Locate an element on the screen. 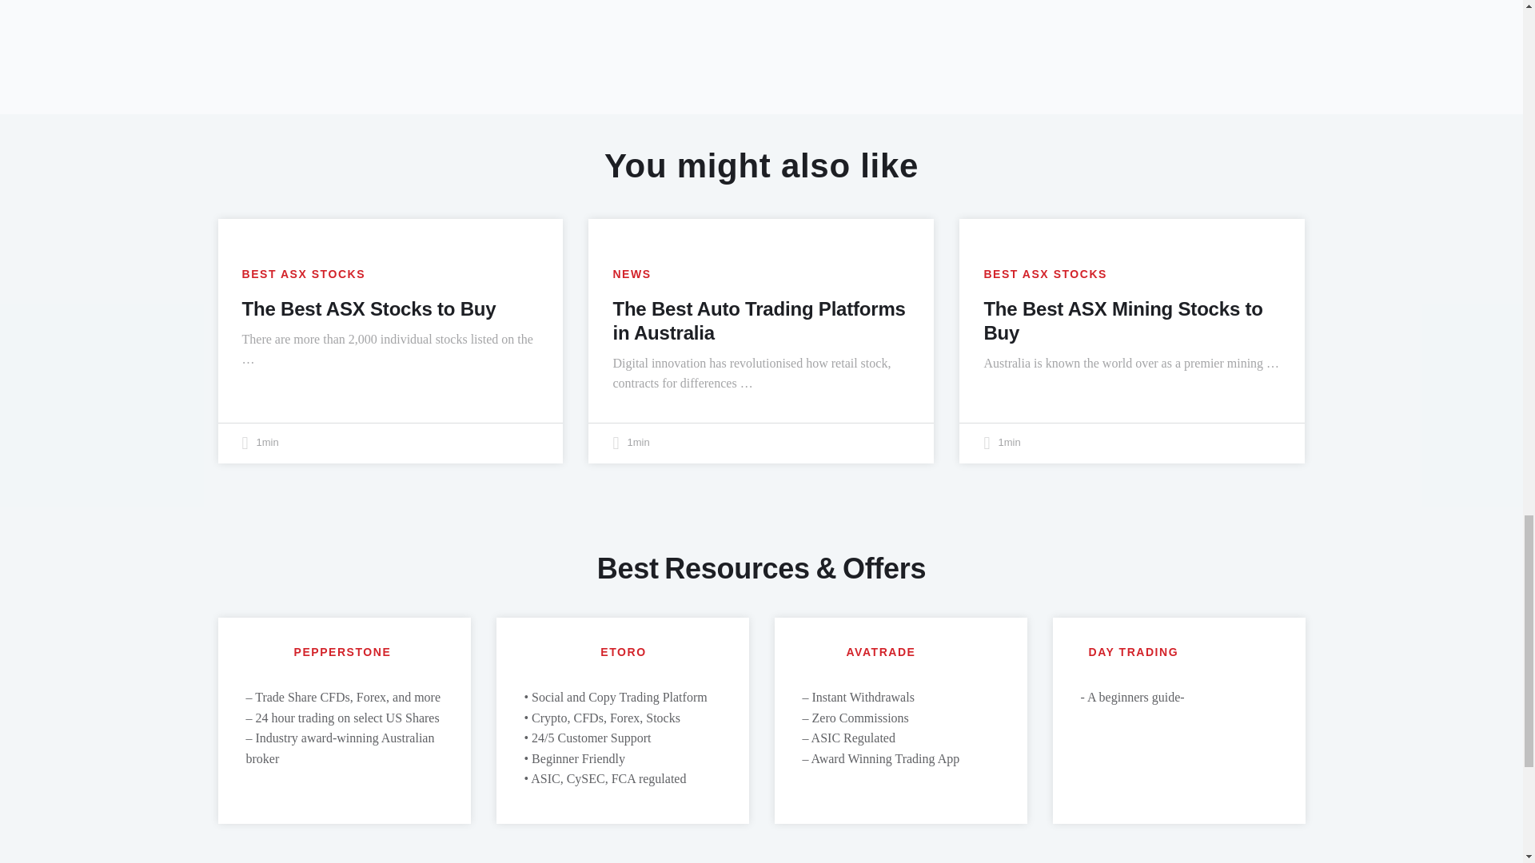 The height and width of the screenshot is (863, 1535). The Best ASX Stocks to Buy is located at coordinates (368, 308).